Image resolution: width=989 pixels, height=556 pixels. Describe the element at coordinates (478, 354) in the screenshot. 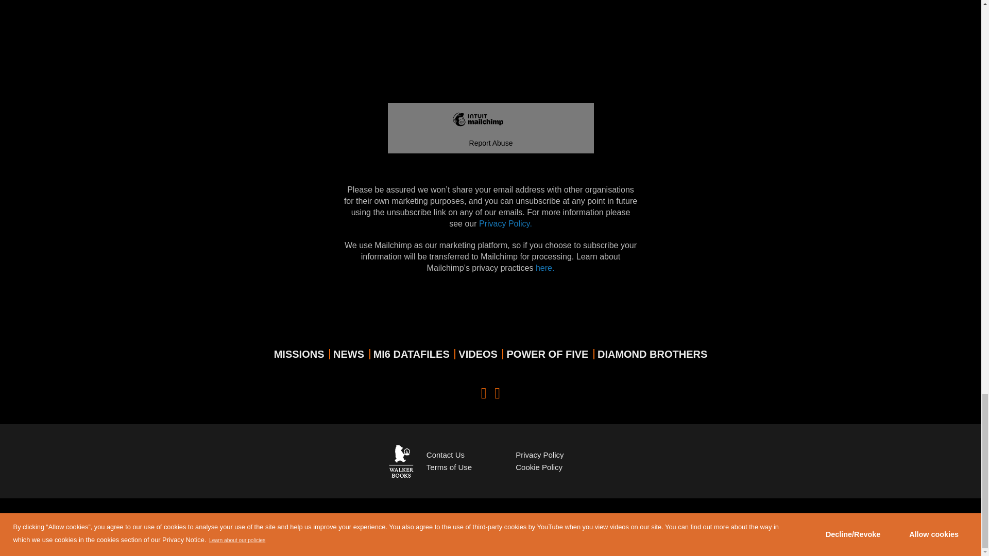

I see `VIDEOS` at that location.